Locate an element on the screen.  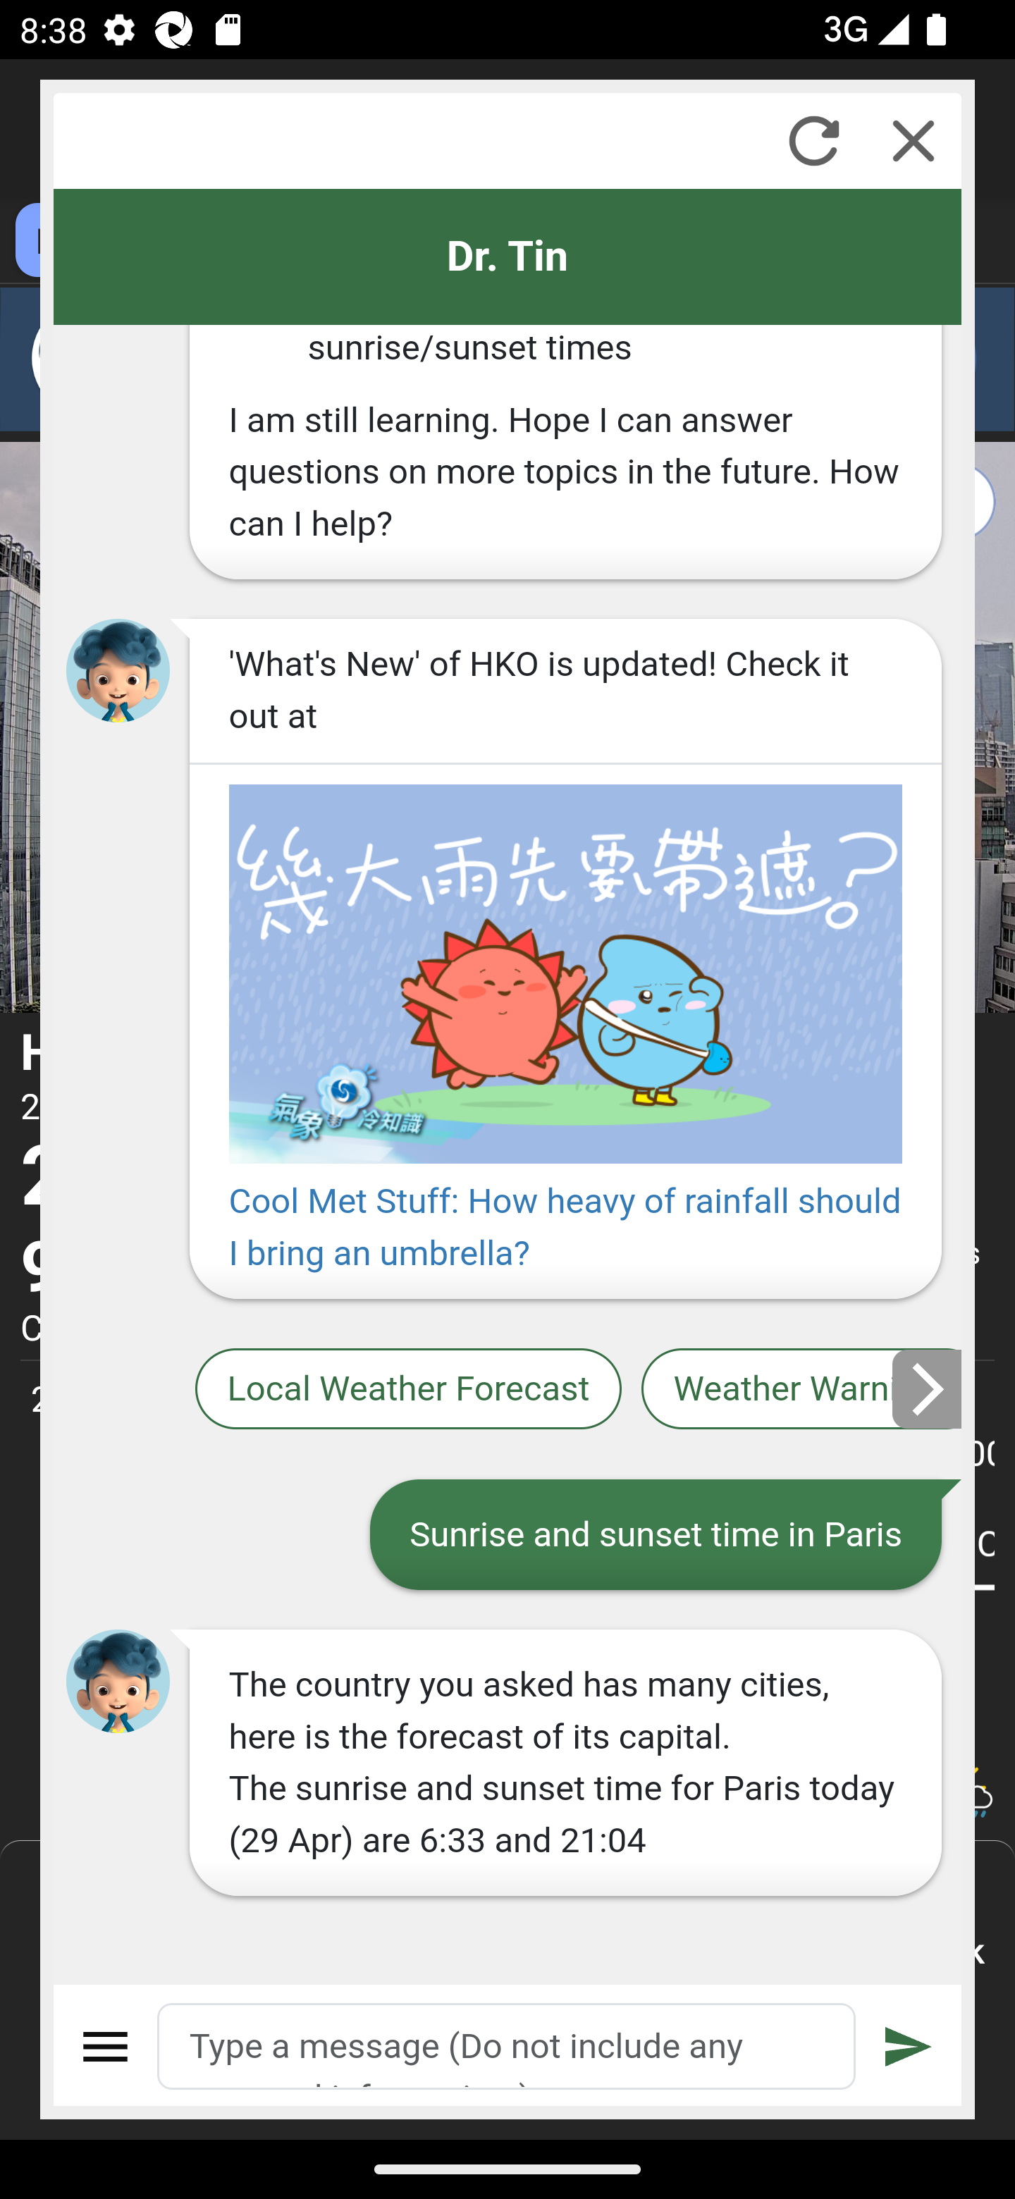
Menu is located at coordinates (106, 2046).